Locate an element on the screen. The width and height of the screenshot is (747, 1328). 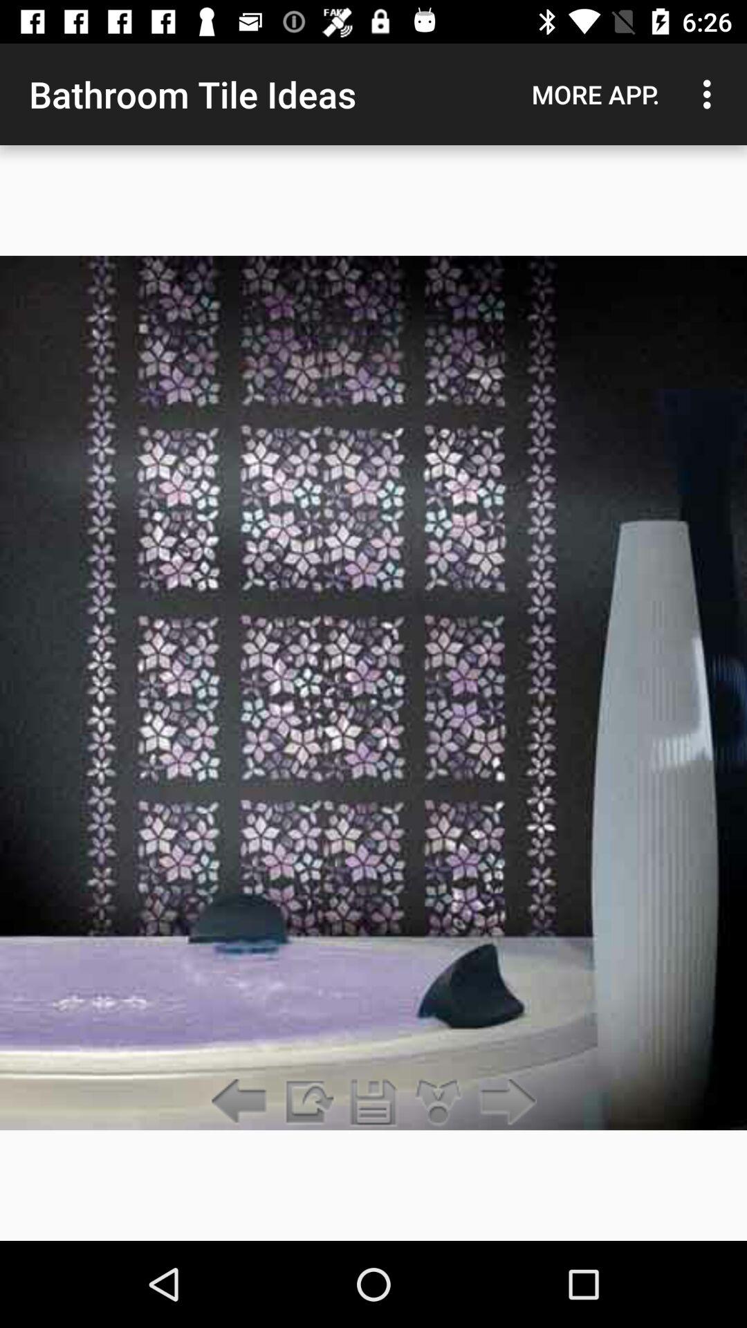
tap the icon to the right of the more app. item is located at coordinates (711, 94).